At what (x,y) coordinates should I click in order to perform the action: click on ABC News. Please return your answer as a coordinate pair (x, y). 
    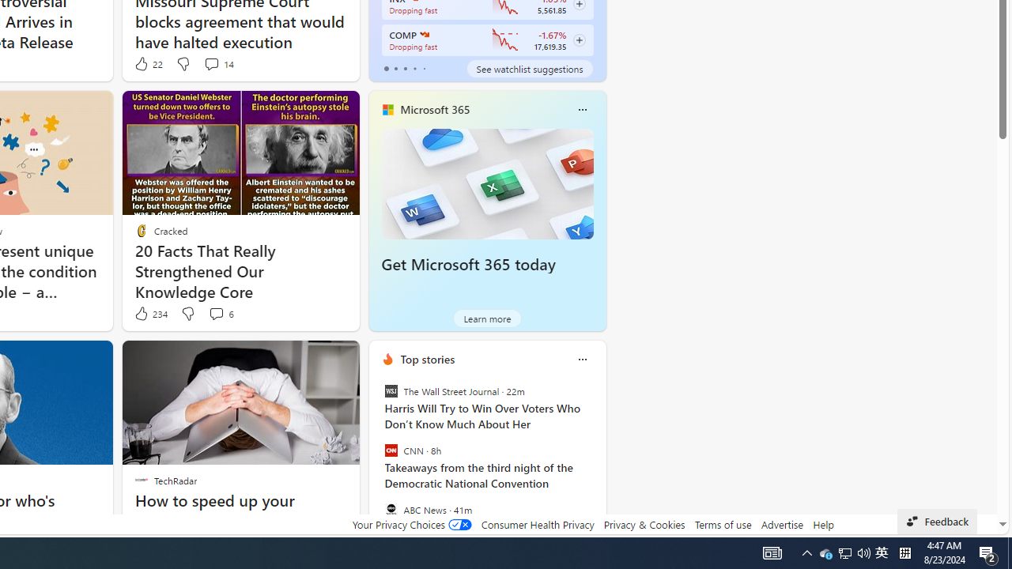
    Looking at the image, I should click on (391, 509).